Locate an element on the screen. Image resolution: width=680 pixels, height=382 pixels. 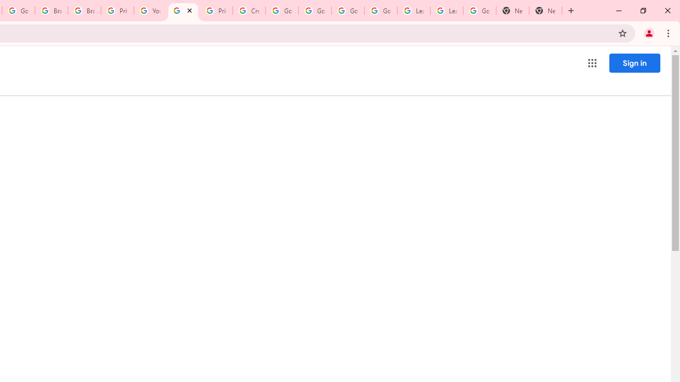
Brand Resource Center is located at coordinates (51, 11).